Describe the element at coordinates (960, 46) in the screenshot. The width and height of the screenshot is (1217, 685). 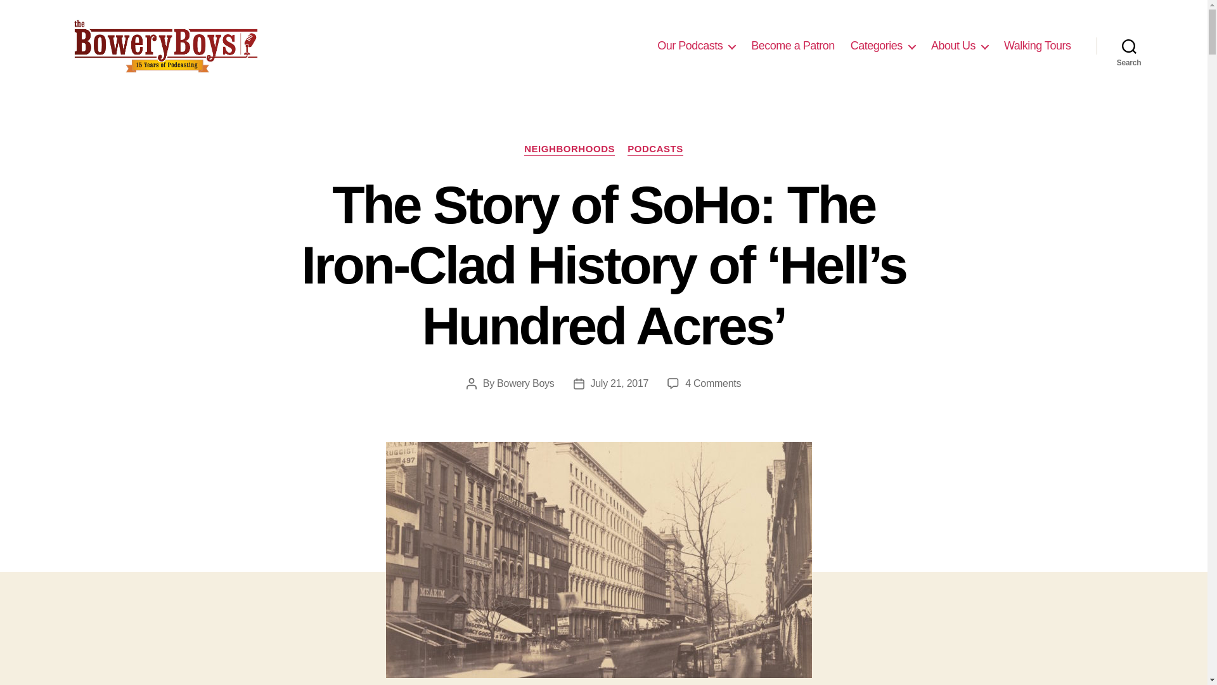
I see `About Us` at that location.